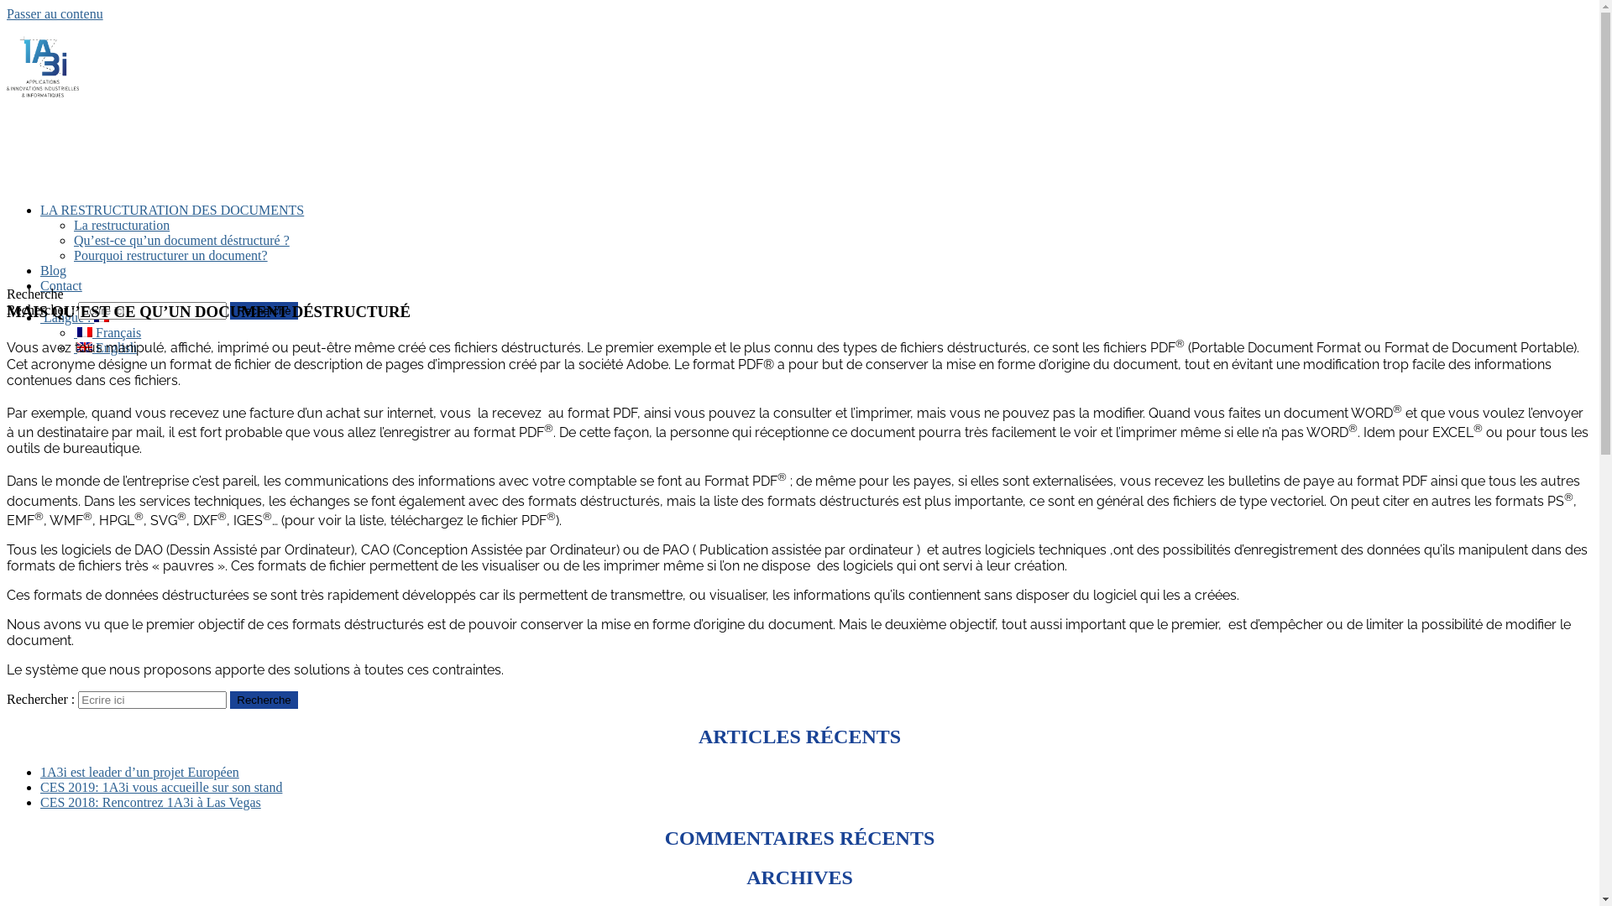  What do you see at coordinates (264, 310) in the screenshot?
I see `Recherche` at bounding box center [264, 310].